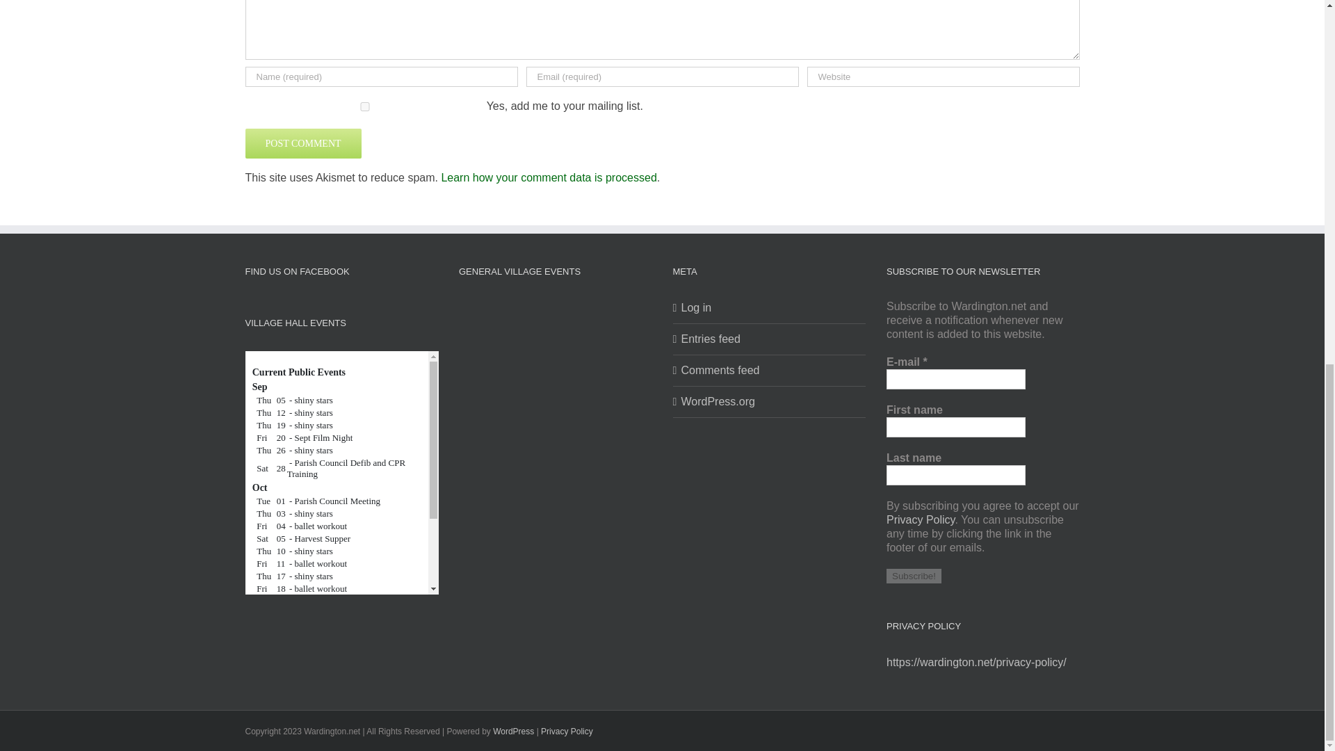 The width and height of the screenshot is (1335, 751). I want to click on Subscribe!, so click(914, 576).